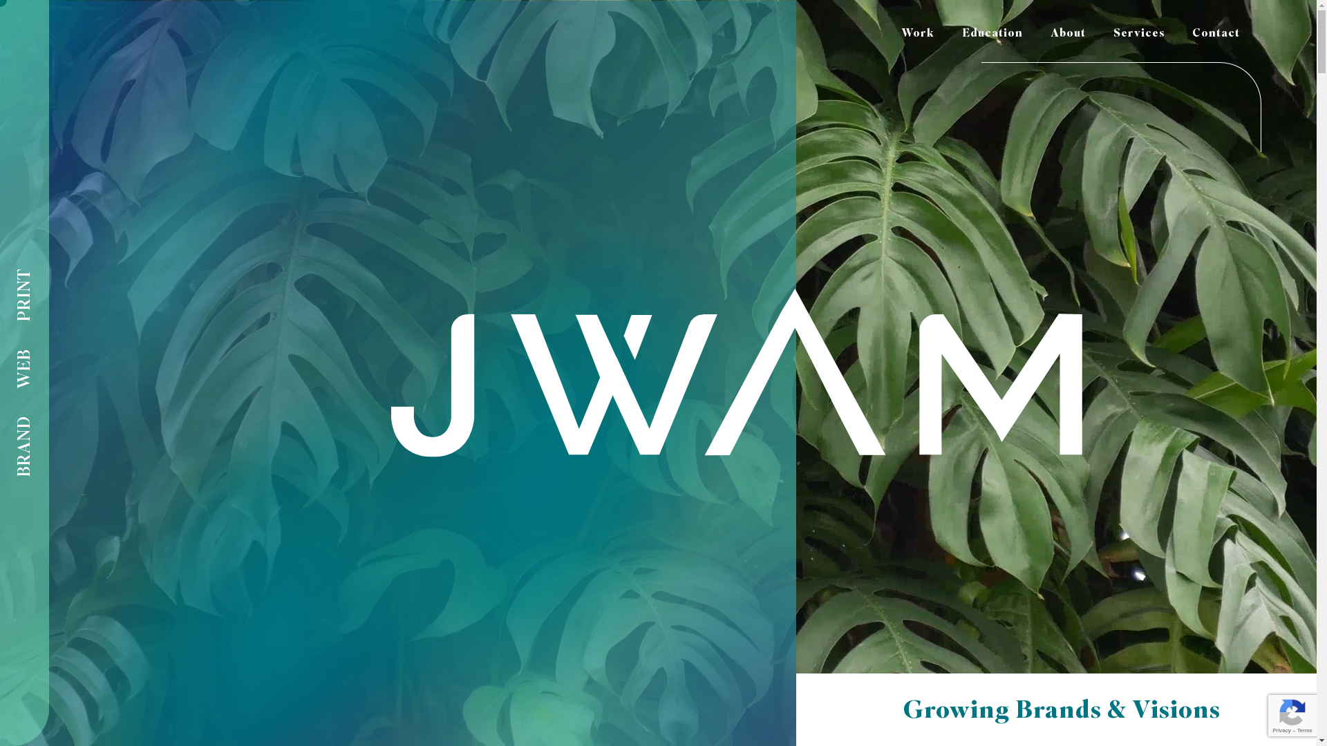 The width and height of the screenshot is (1327, 746). Describe the element at coordinates (24, 447) in the screenshot. I see `BRAND` at that location.